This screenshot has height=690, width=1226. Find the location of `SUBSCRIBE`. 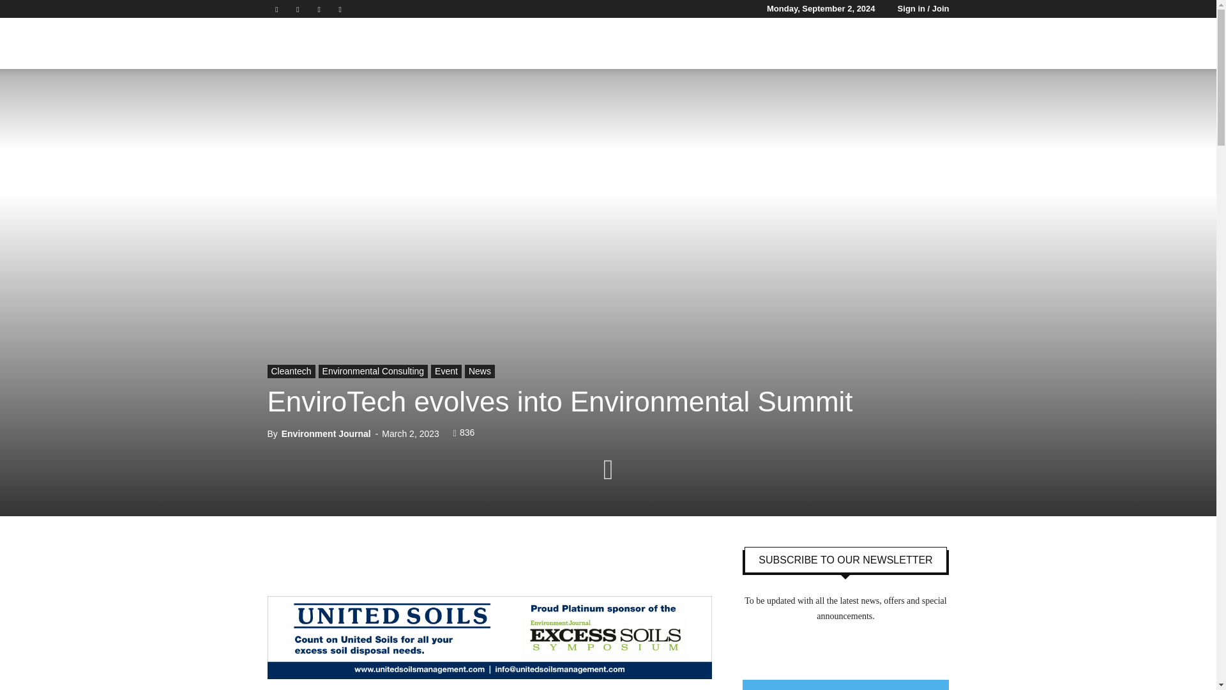

SUBSCRIBE is located at coordinates (851, 43).